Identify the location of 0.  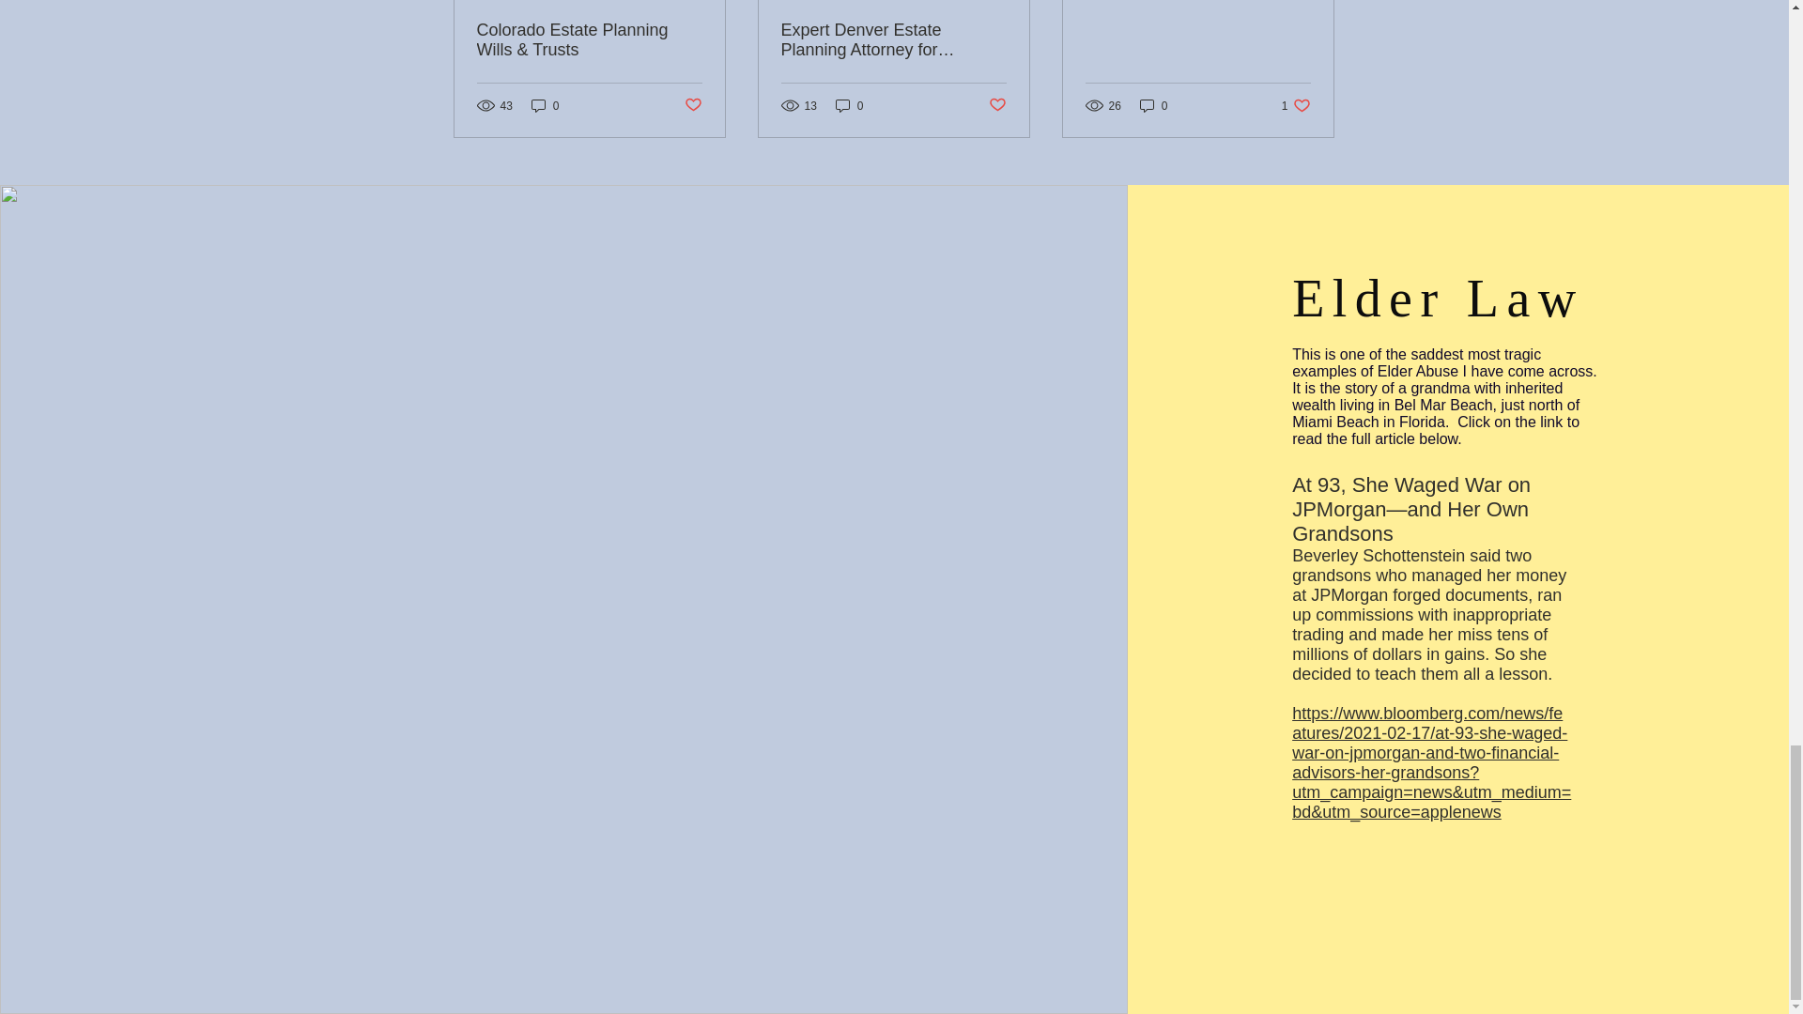
(1153, 105).